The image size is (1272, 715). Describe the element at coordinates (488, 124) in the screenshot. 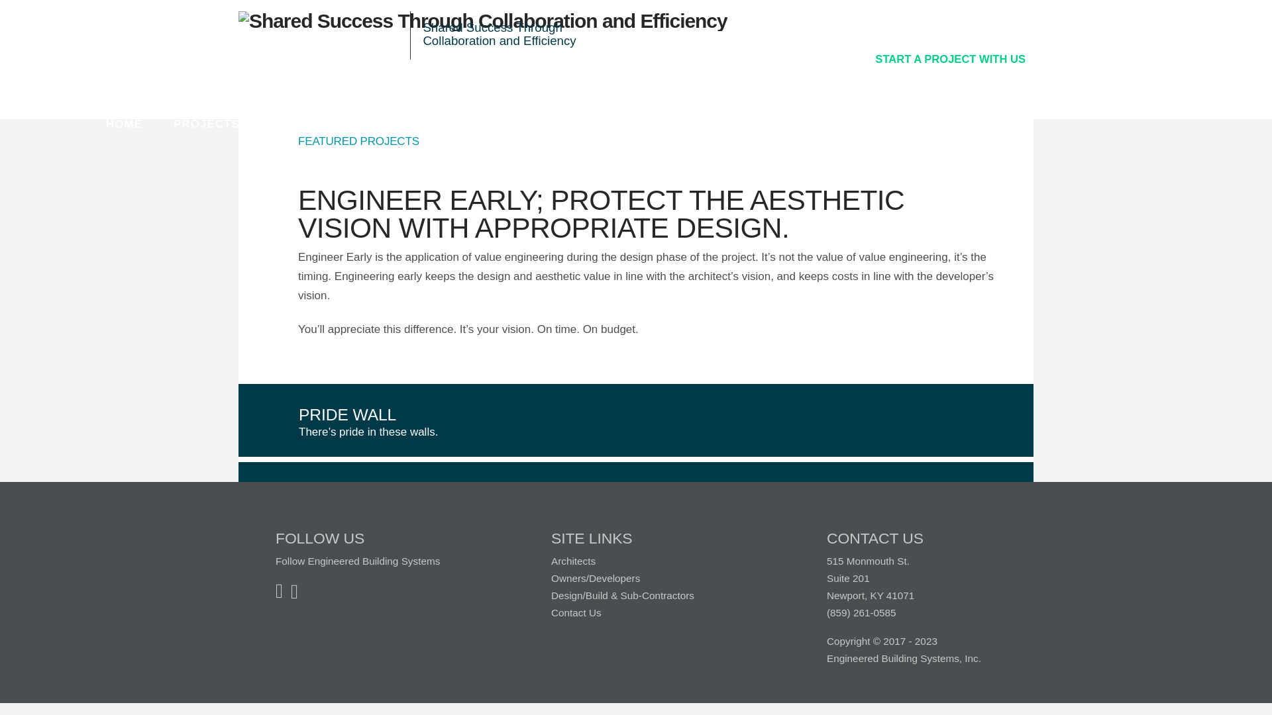

I see `ABOUT US` at that location.